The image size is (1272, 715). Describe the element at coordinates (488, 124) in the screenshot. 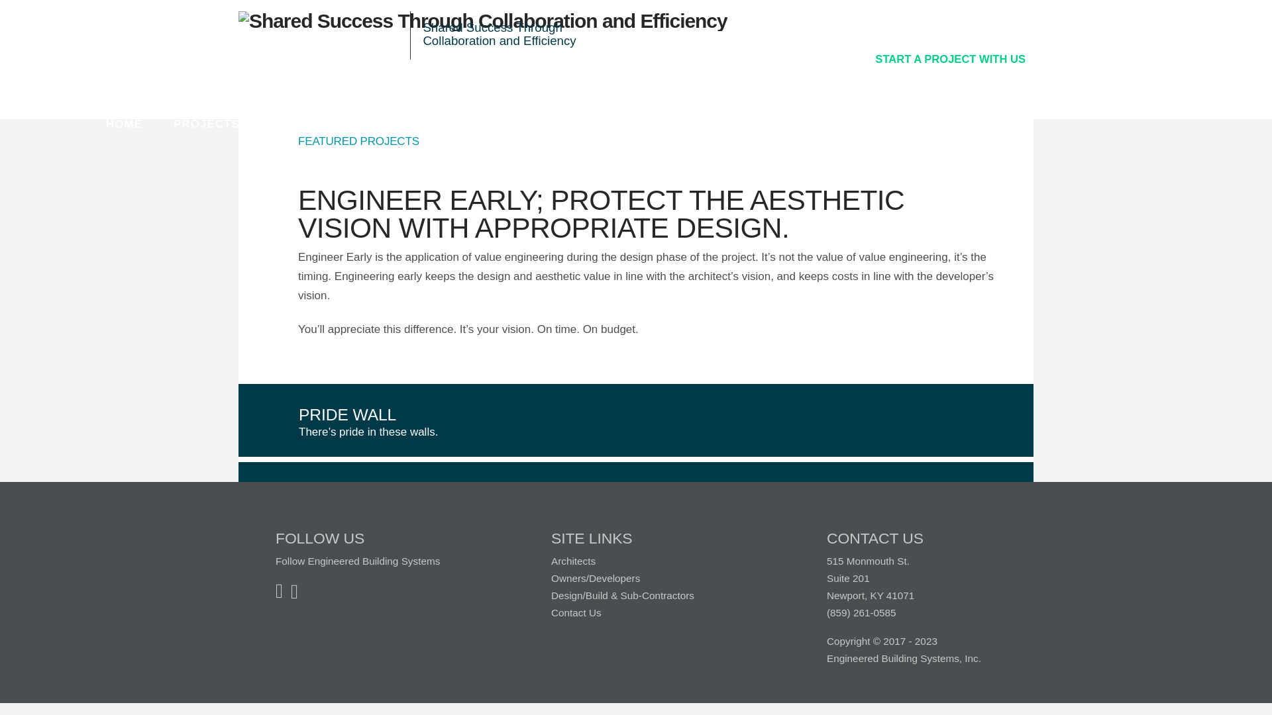

I see `ABOUT US` at that location.